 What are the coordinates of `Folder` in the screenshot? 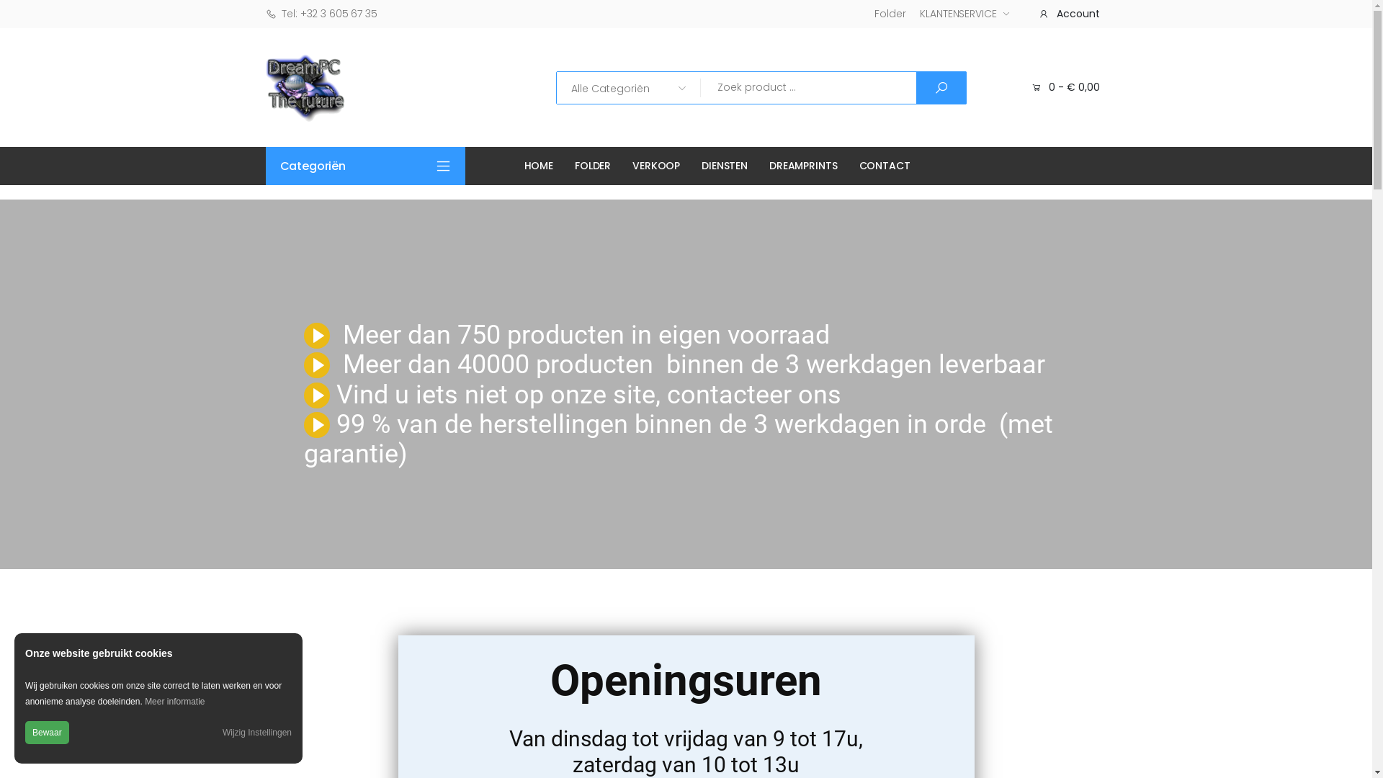 It's located at (890, 14).